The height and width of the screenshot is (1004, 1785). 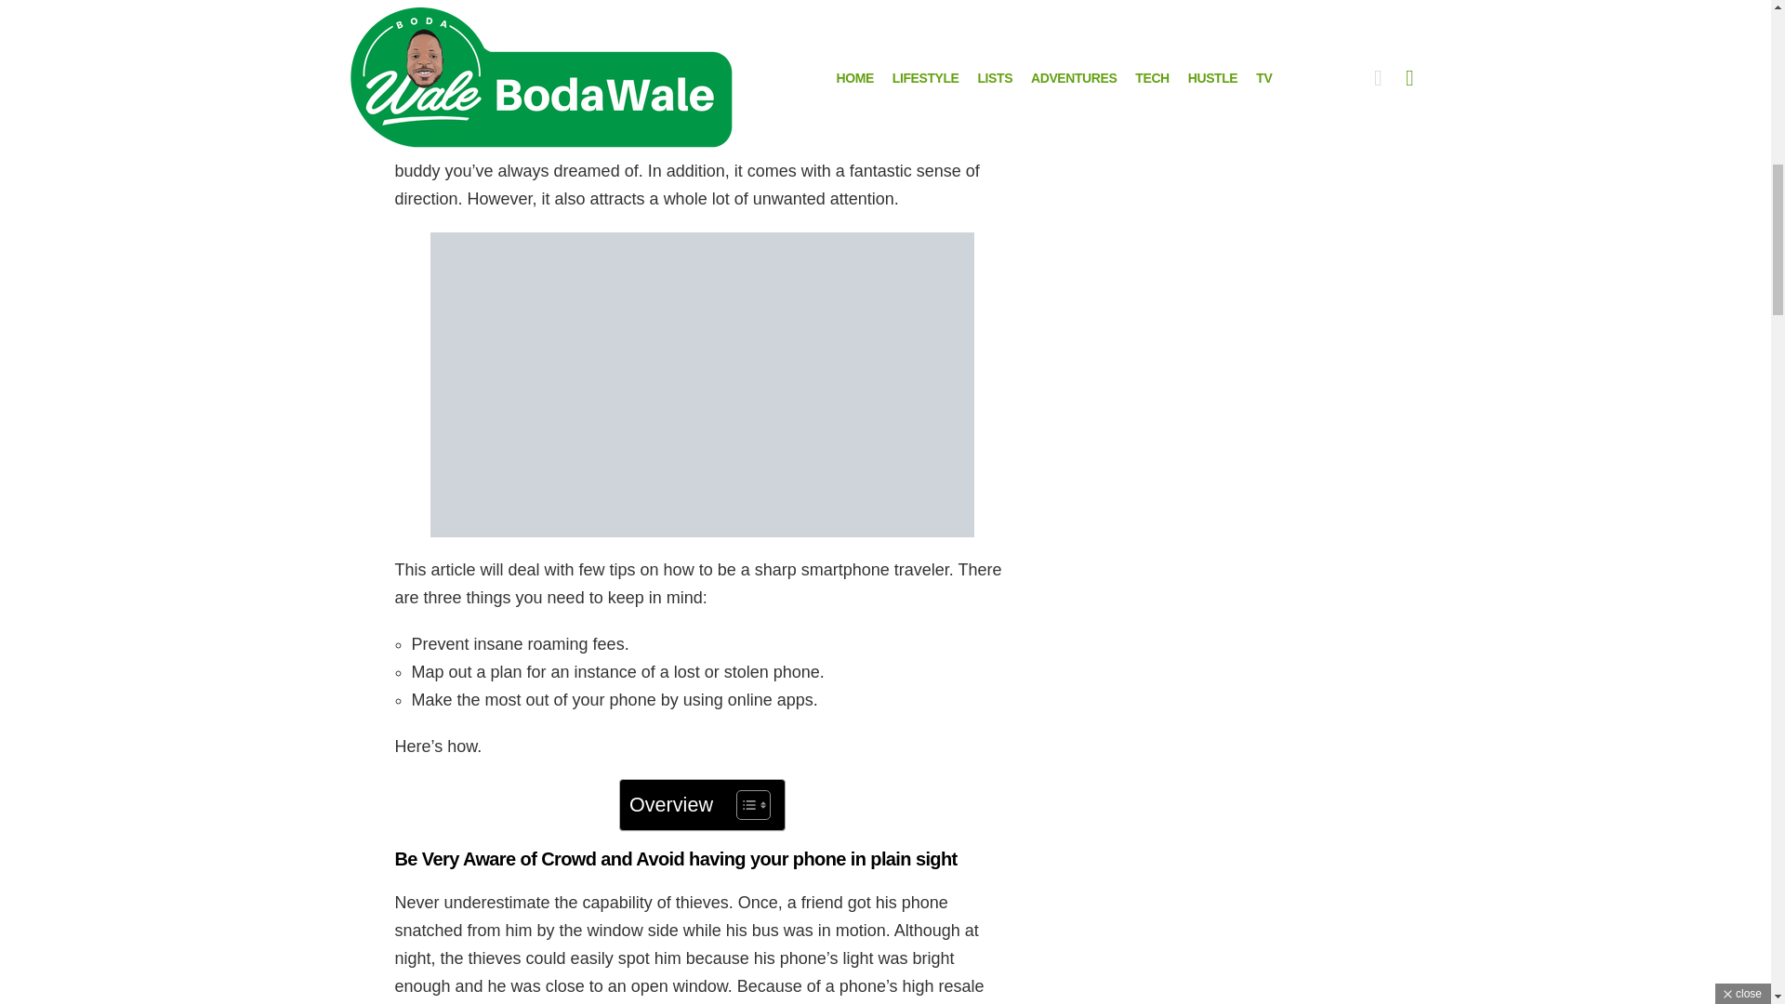 What do you see at coordinates (932, 59) in the screenshot?
I see `WhatsApp` at bounding box center [932, 59].